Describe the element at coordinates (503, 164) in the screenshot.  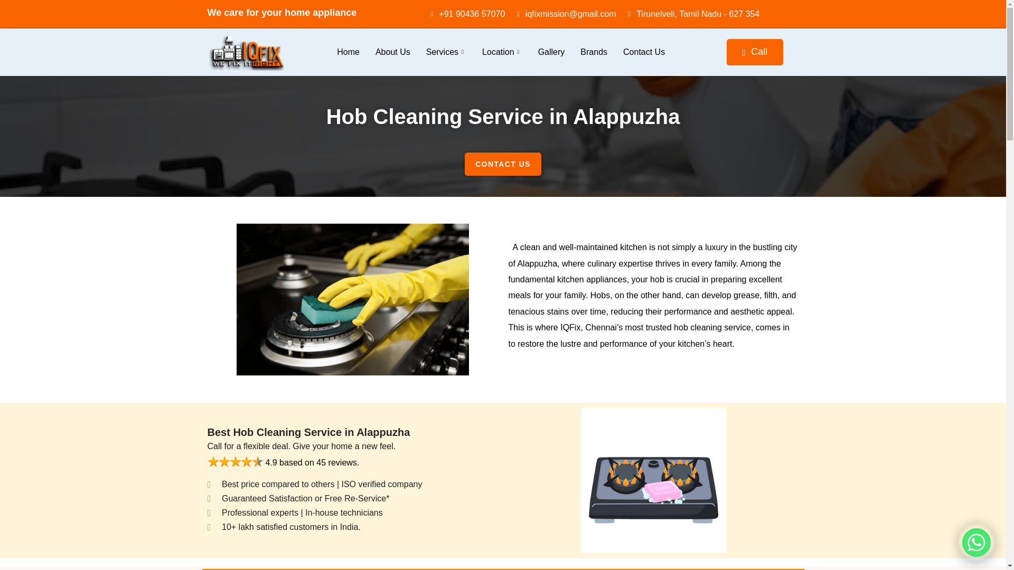
I see `CONTACT US` at that location.